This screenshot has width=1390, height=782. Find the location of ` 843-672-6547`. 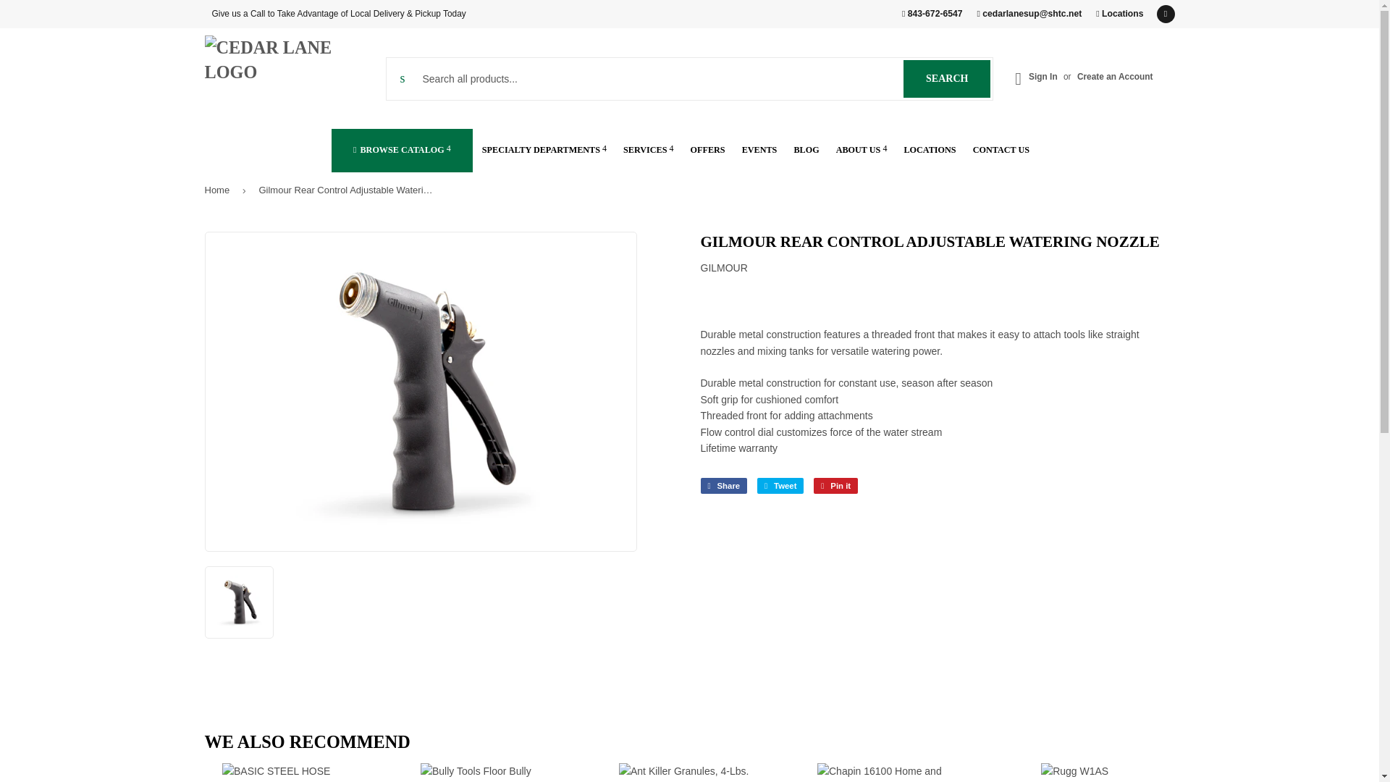

 843-672-6547 is located at coordinates (932, 13).